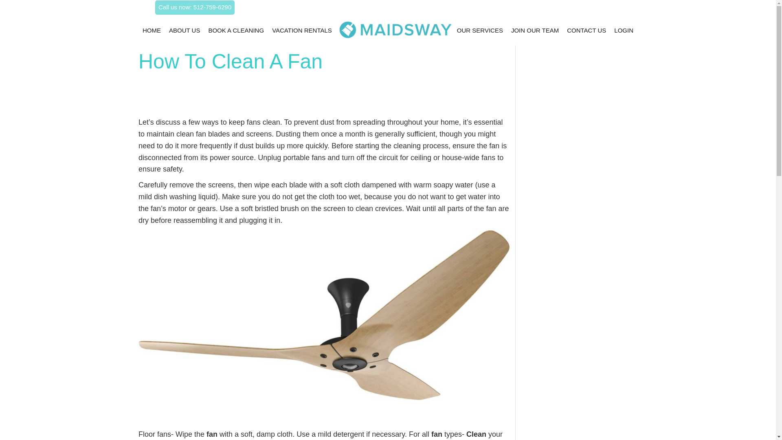  I want to click on Call us now: 512-759-6290, so click(195, 7).